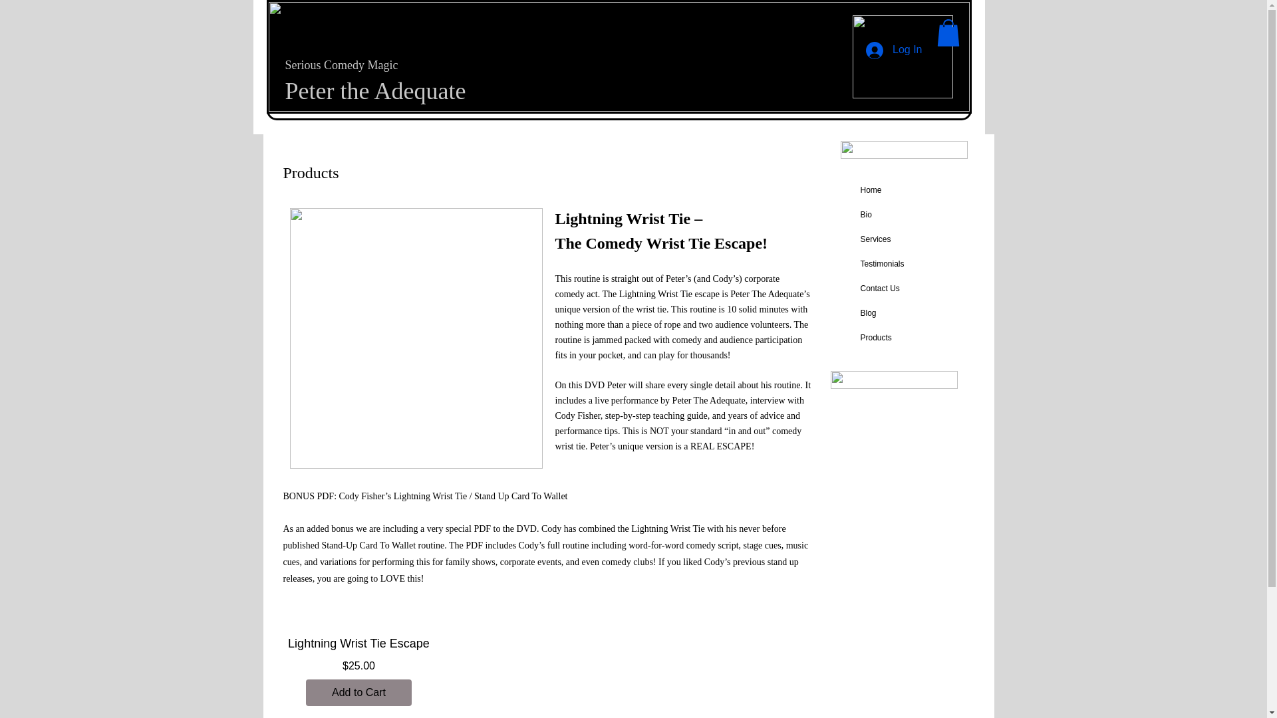 The height and width of the screenshot is (718, 1277). What do you see at coordinates (894, 51) in the screenshot?
I see `Log In` at bounding box center [894, 51].